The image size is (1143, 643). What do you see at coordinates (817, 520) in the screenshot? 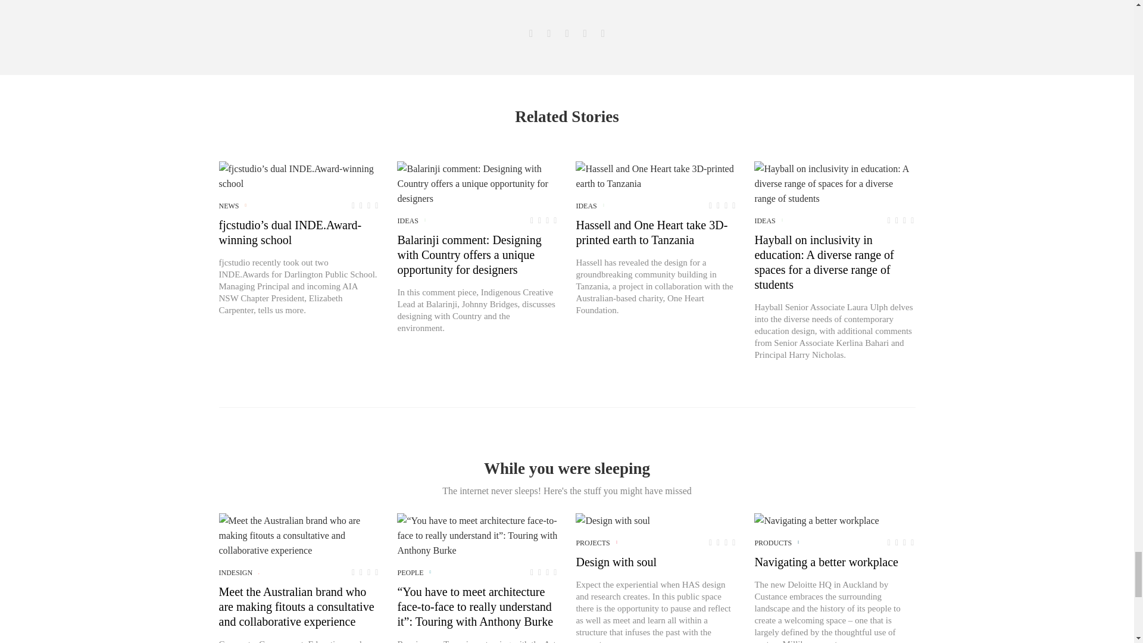
I see `Navigating a better workplace` at bounding box center [817, 520].